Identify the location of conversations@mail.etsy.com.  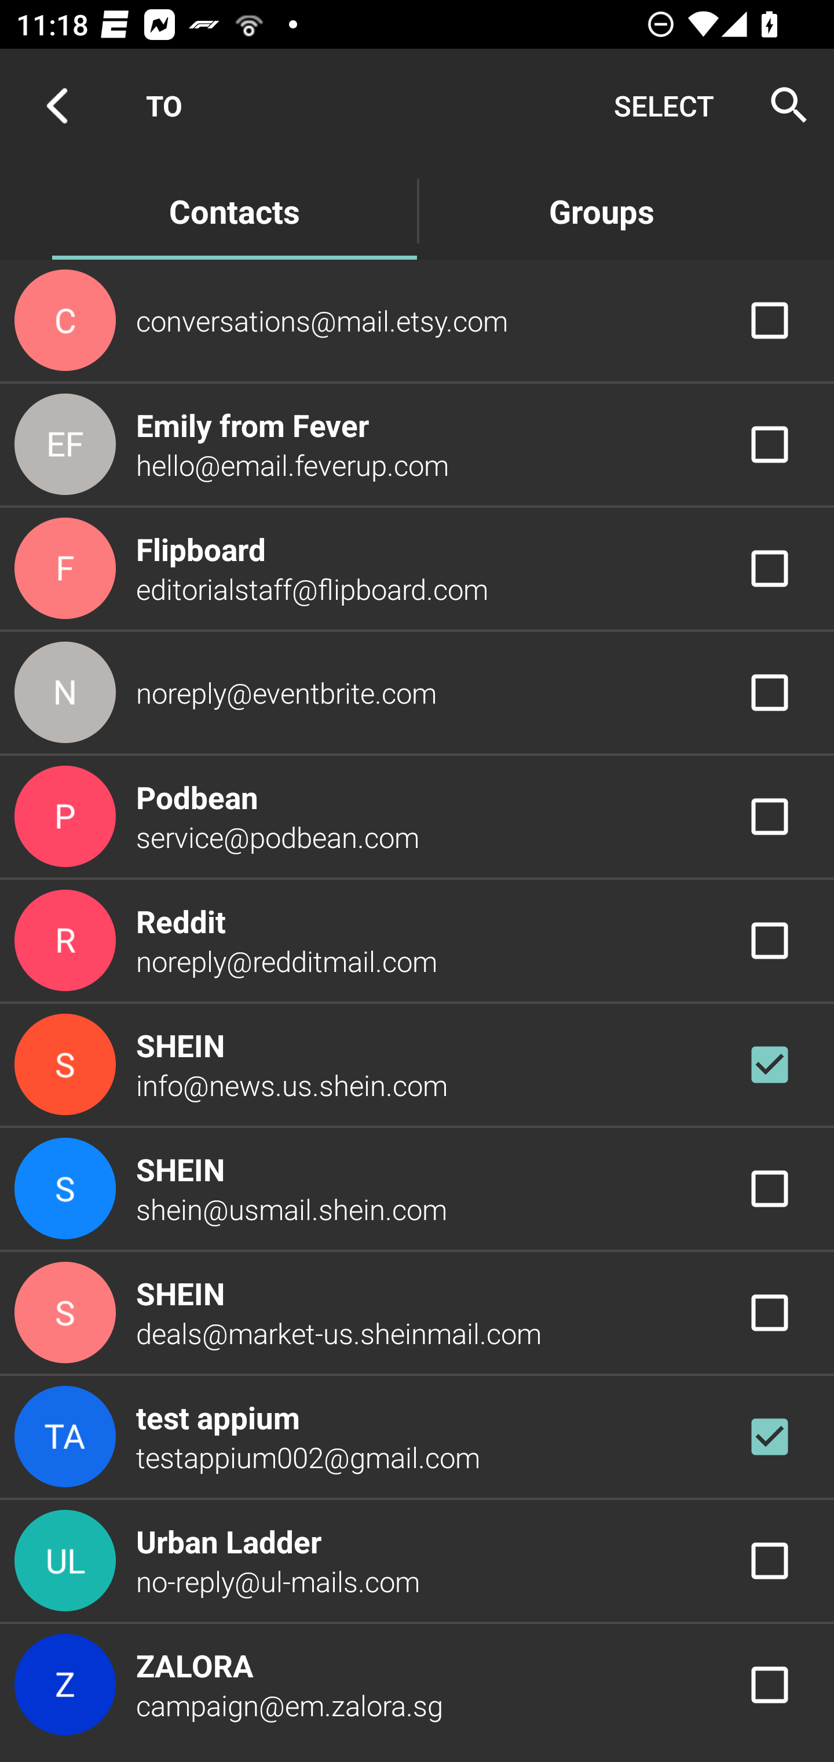
(417, 319).